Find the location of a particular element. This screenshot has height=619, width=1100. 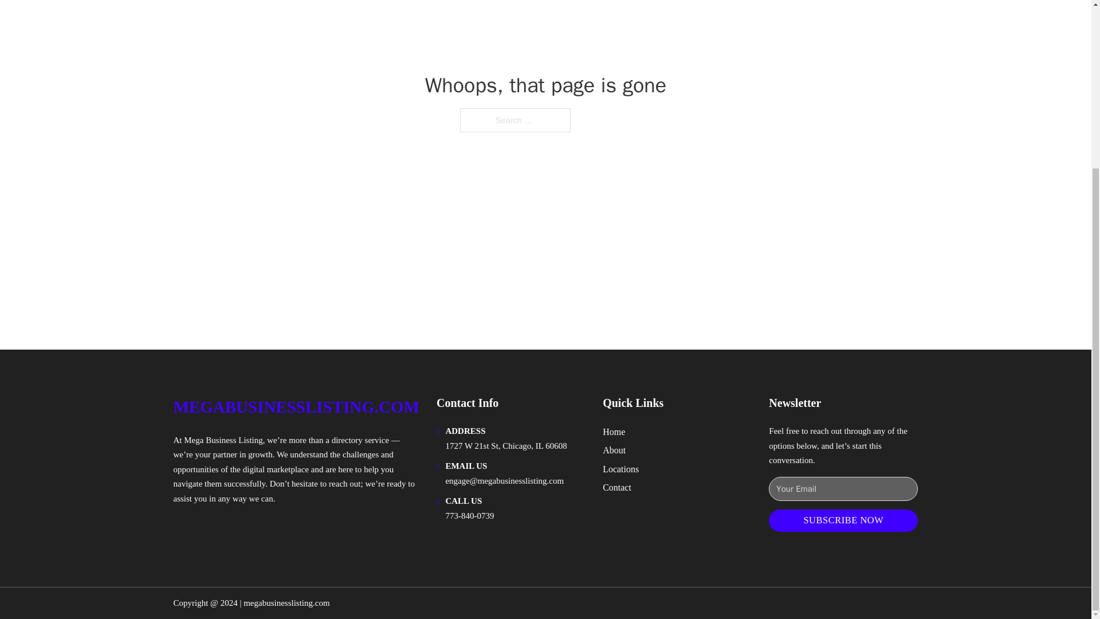

Contact is located at coordinates (617, 487).